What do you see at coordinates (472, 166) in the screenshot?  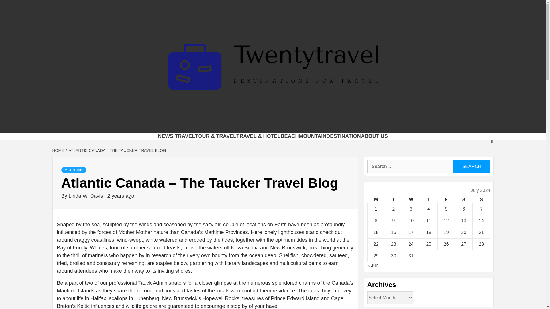 I see `Search` at bounding box center [472, 166].